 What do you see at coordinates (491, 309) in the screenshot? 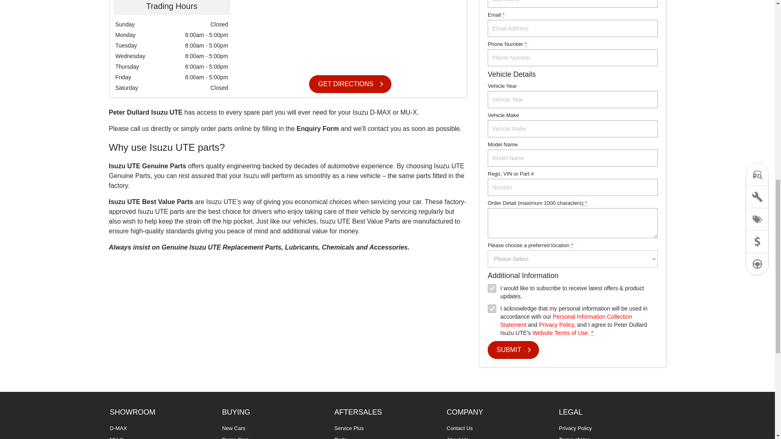
I see `on` at bounding box center [491, 309].